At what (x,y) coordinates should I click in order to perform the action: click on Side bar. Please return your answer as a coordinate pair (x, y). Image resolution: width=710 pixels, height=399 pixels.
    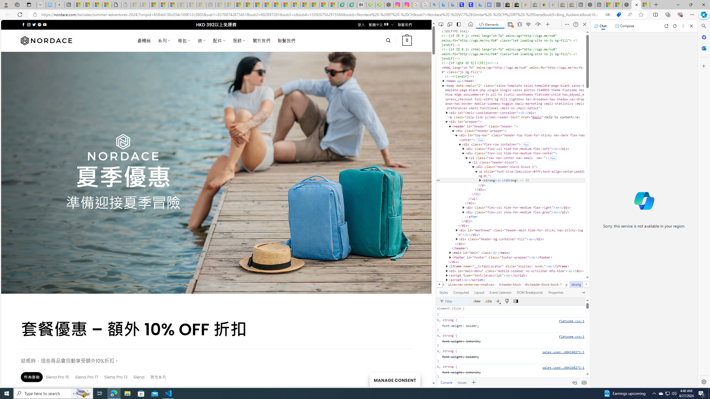
    Looking at the image, I should click on (704, 204).